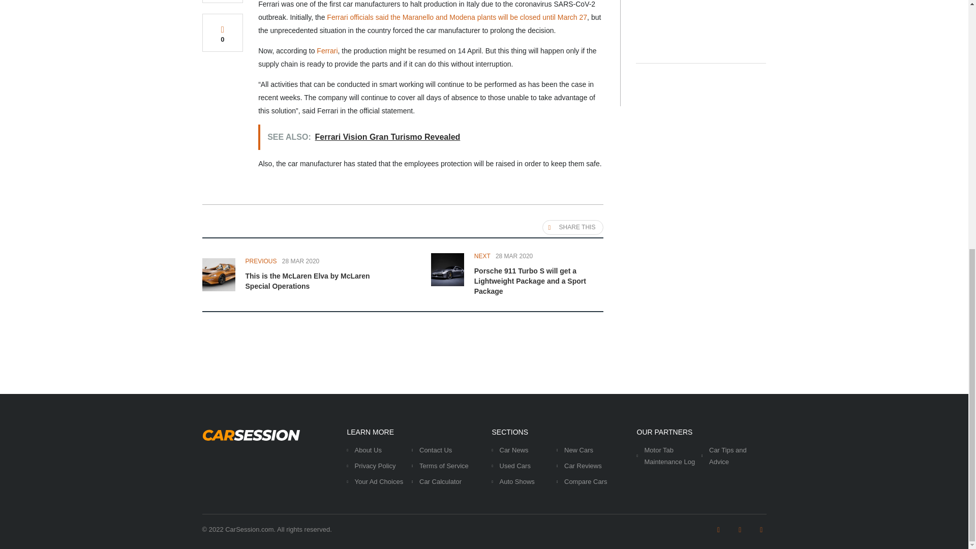  What do you see at coordinates (583, 466) in the screenshot?
I see `Car Reviews` at bounding box center [583, 466].